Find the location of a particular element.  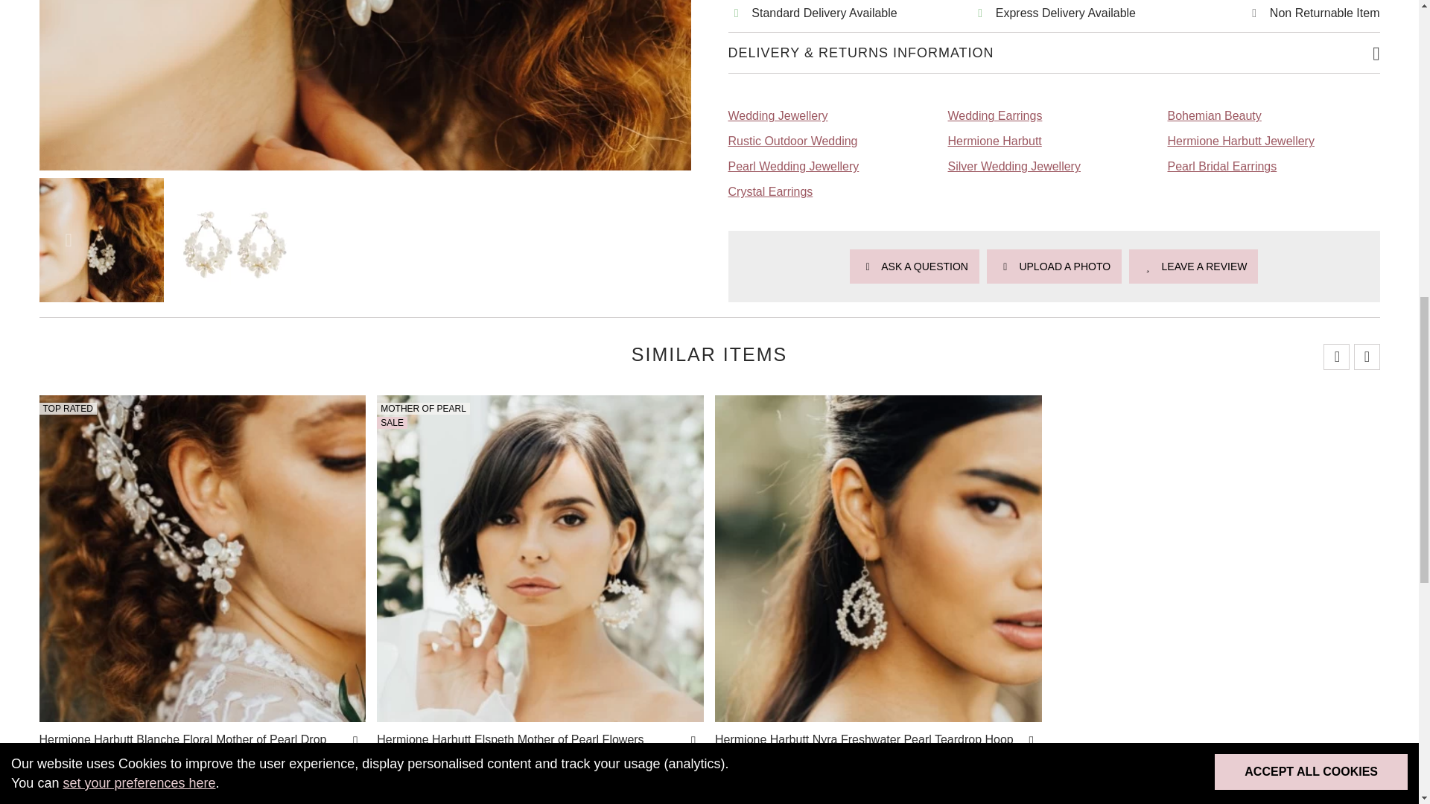

Photograph 2 is located at coordinates (234, 150).